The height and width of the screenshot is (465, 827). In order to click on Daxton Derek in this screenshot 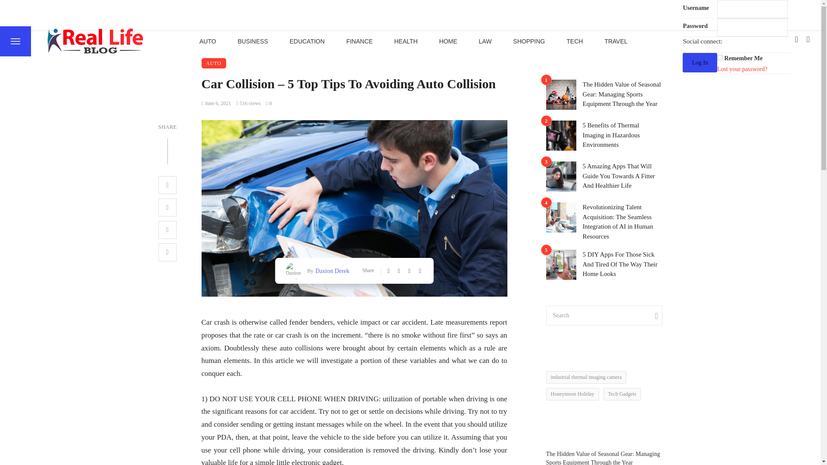, I will do `click(331, 270)`.